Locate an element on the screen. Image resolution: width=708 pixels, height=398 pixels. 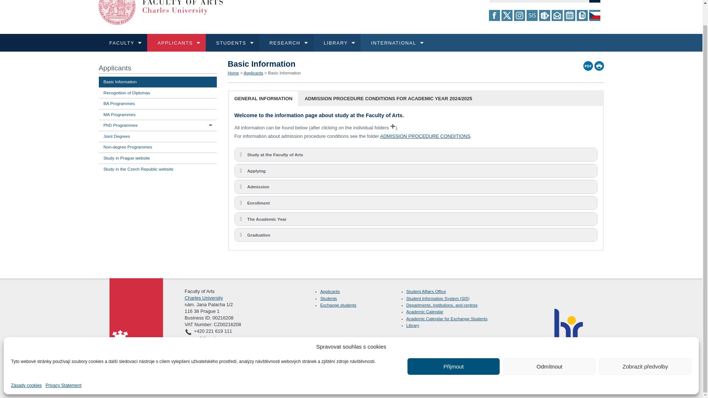
Honorary Affiliations is located at coordinates (509, 66).